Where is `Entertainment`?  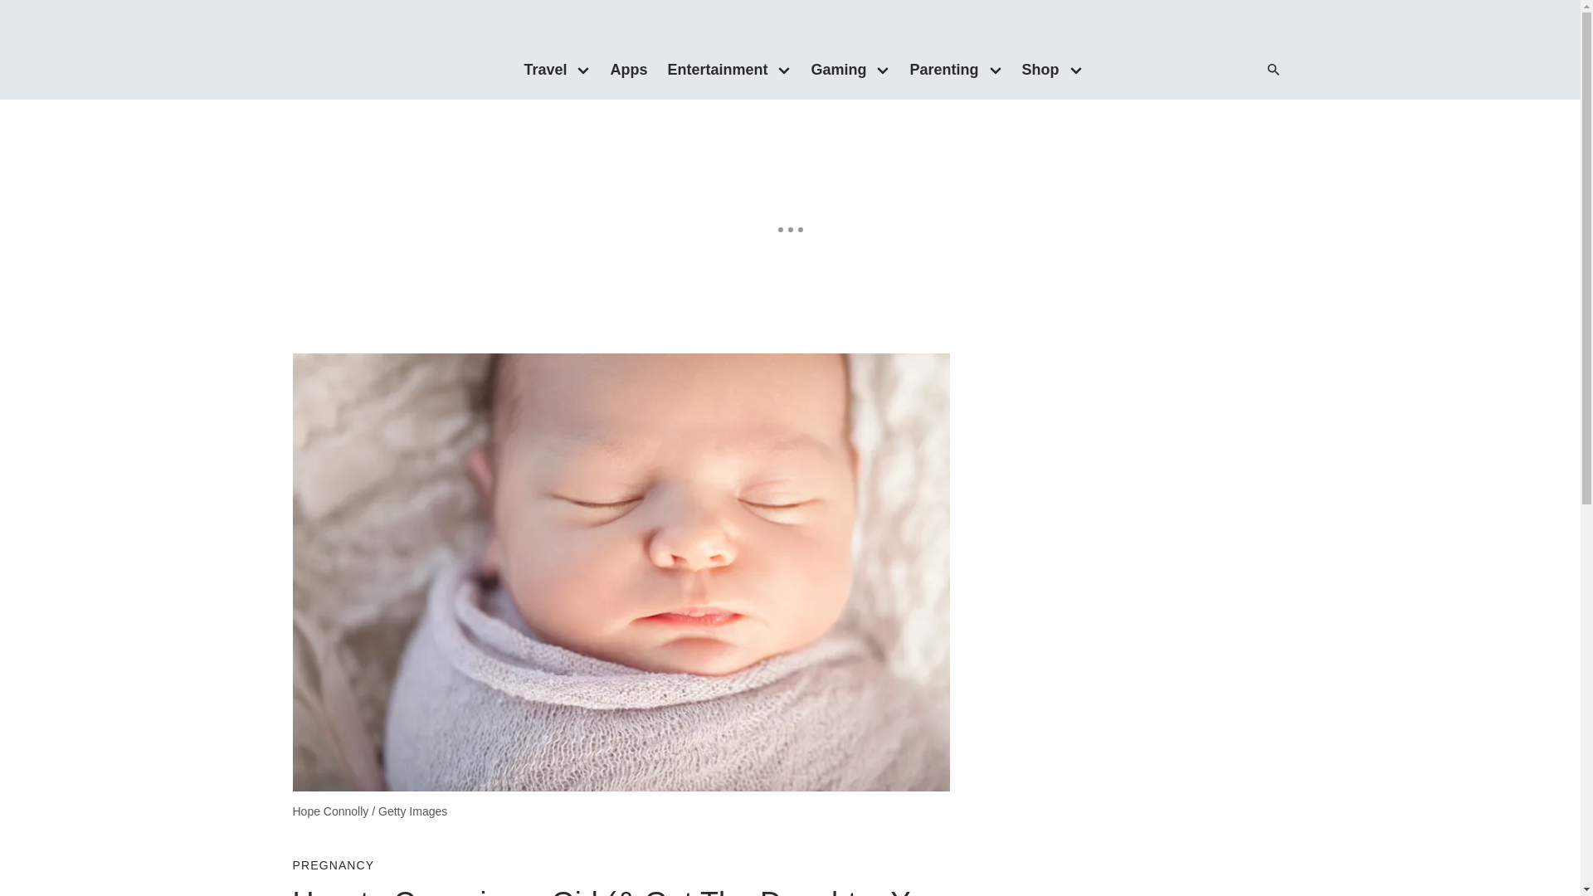
Entertainment is located at coordinates (712, 69).